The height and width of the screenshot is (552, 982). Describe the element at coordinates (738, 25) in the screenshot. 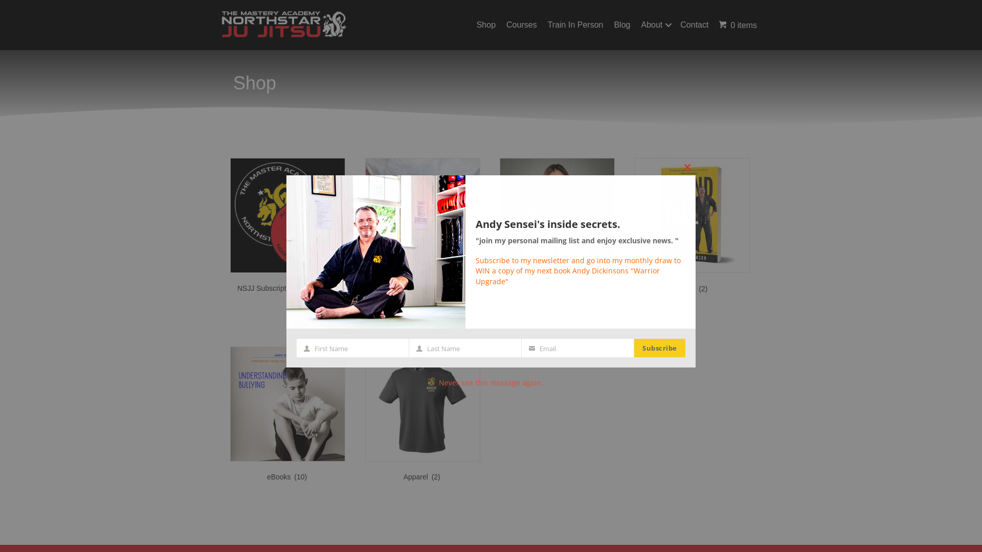

I see `0 items` at that location.